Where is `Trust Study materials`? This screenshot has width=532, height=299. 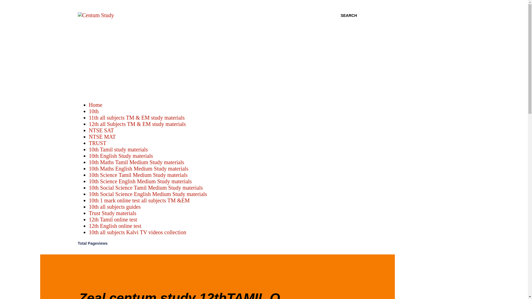 Trust Study materials is located at coordinates (112, 213).